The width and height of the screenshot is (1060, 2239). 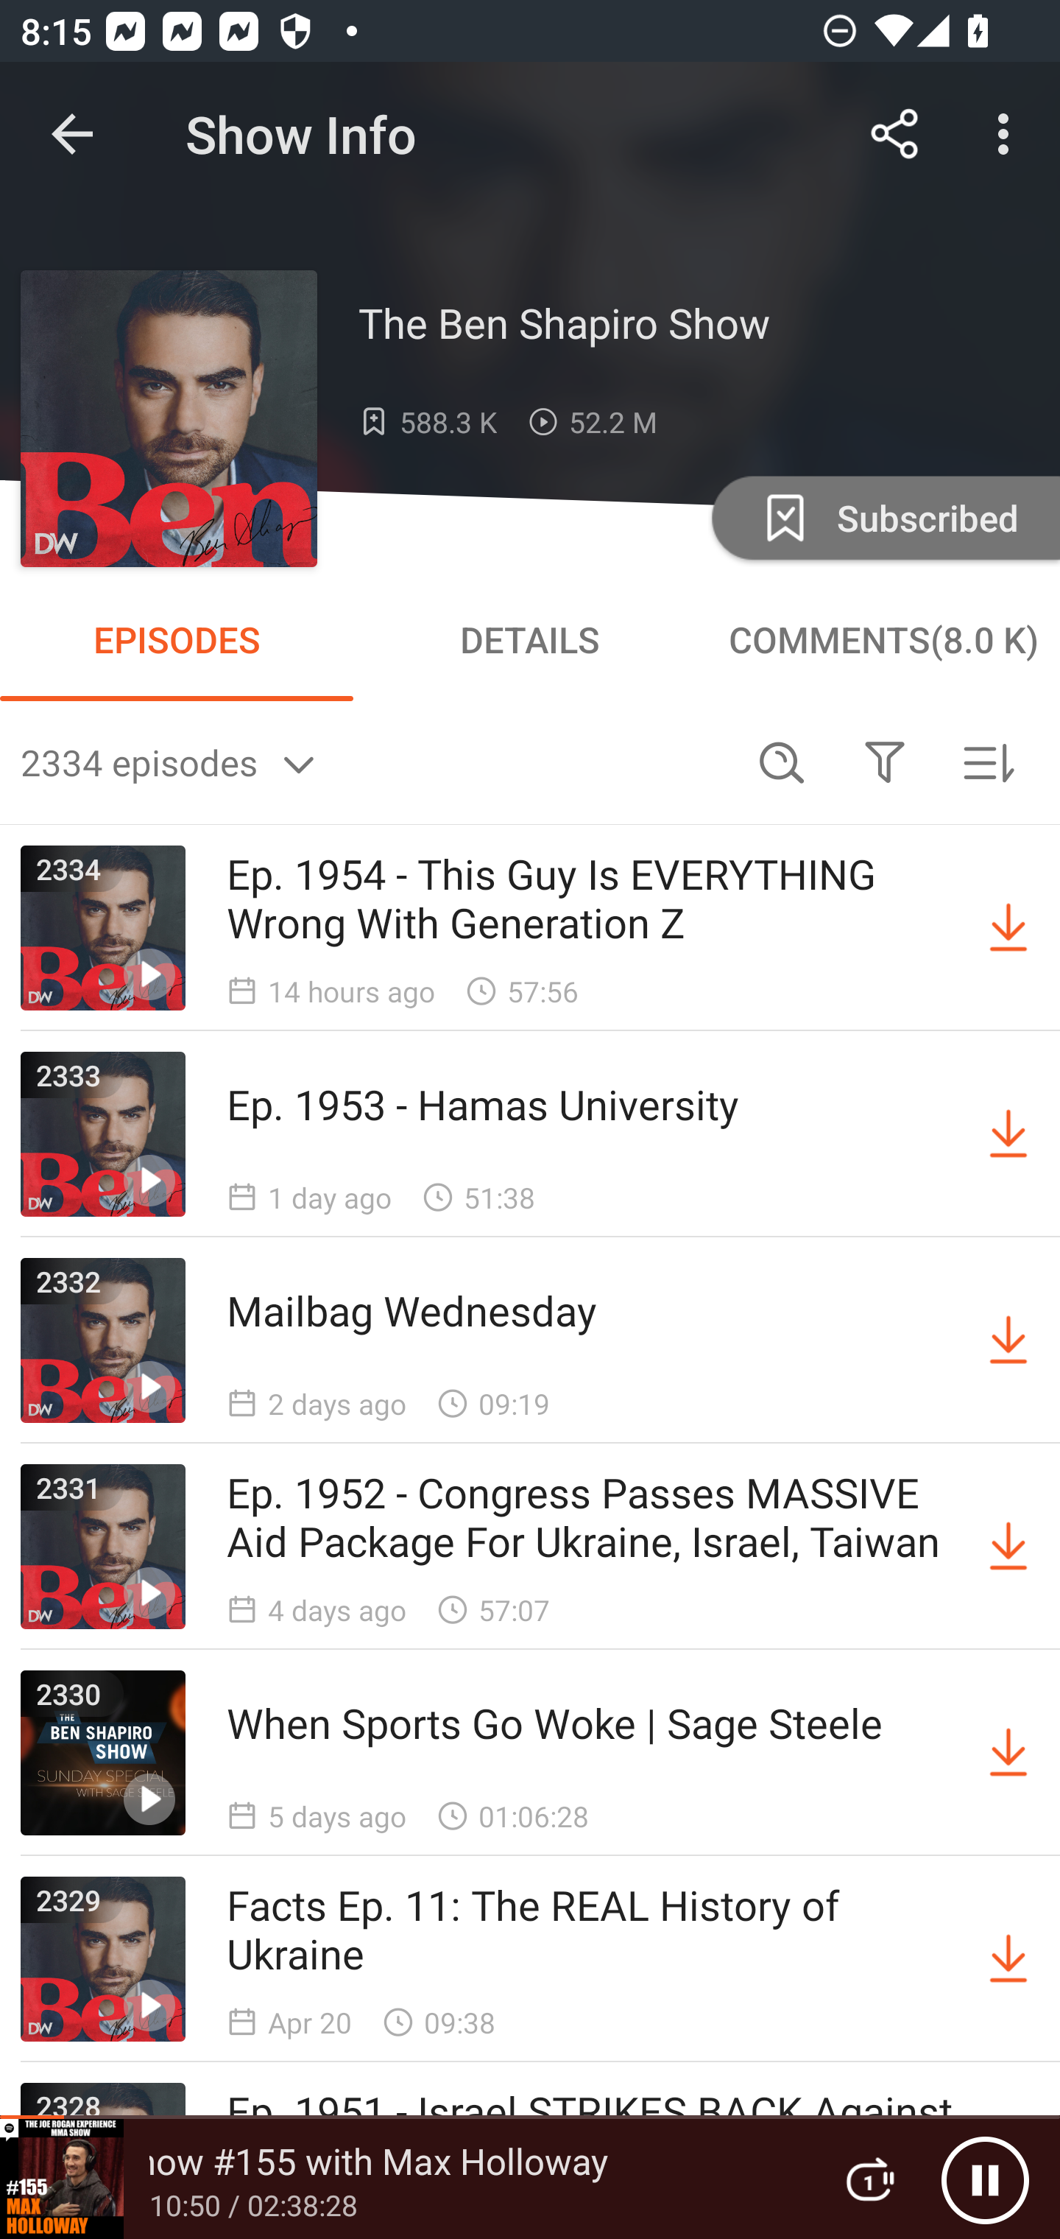 What do you see at coordinates (177, 639) in the screenshot?
I see `EPISODES` at bounding box center [177, 639].